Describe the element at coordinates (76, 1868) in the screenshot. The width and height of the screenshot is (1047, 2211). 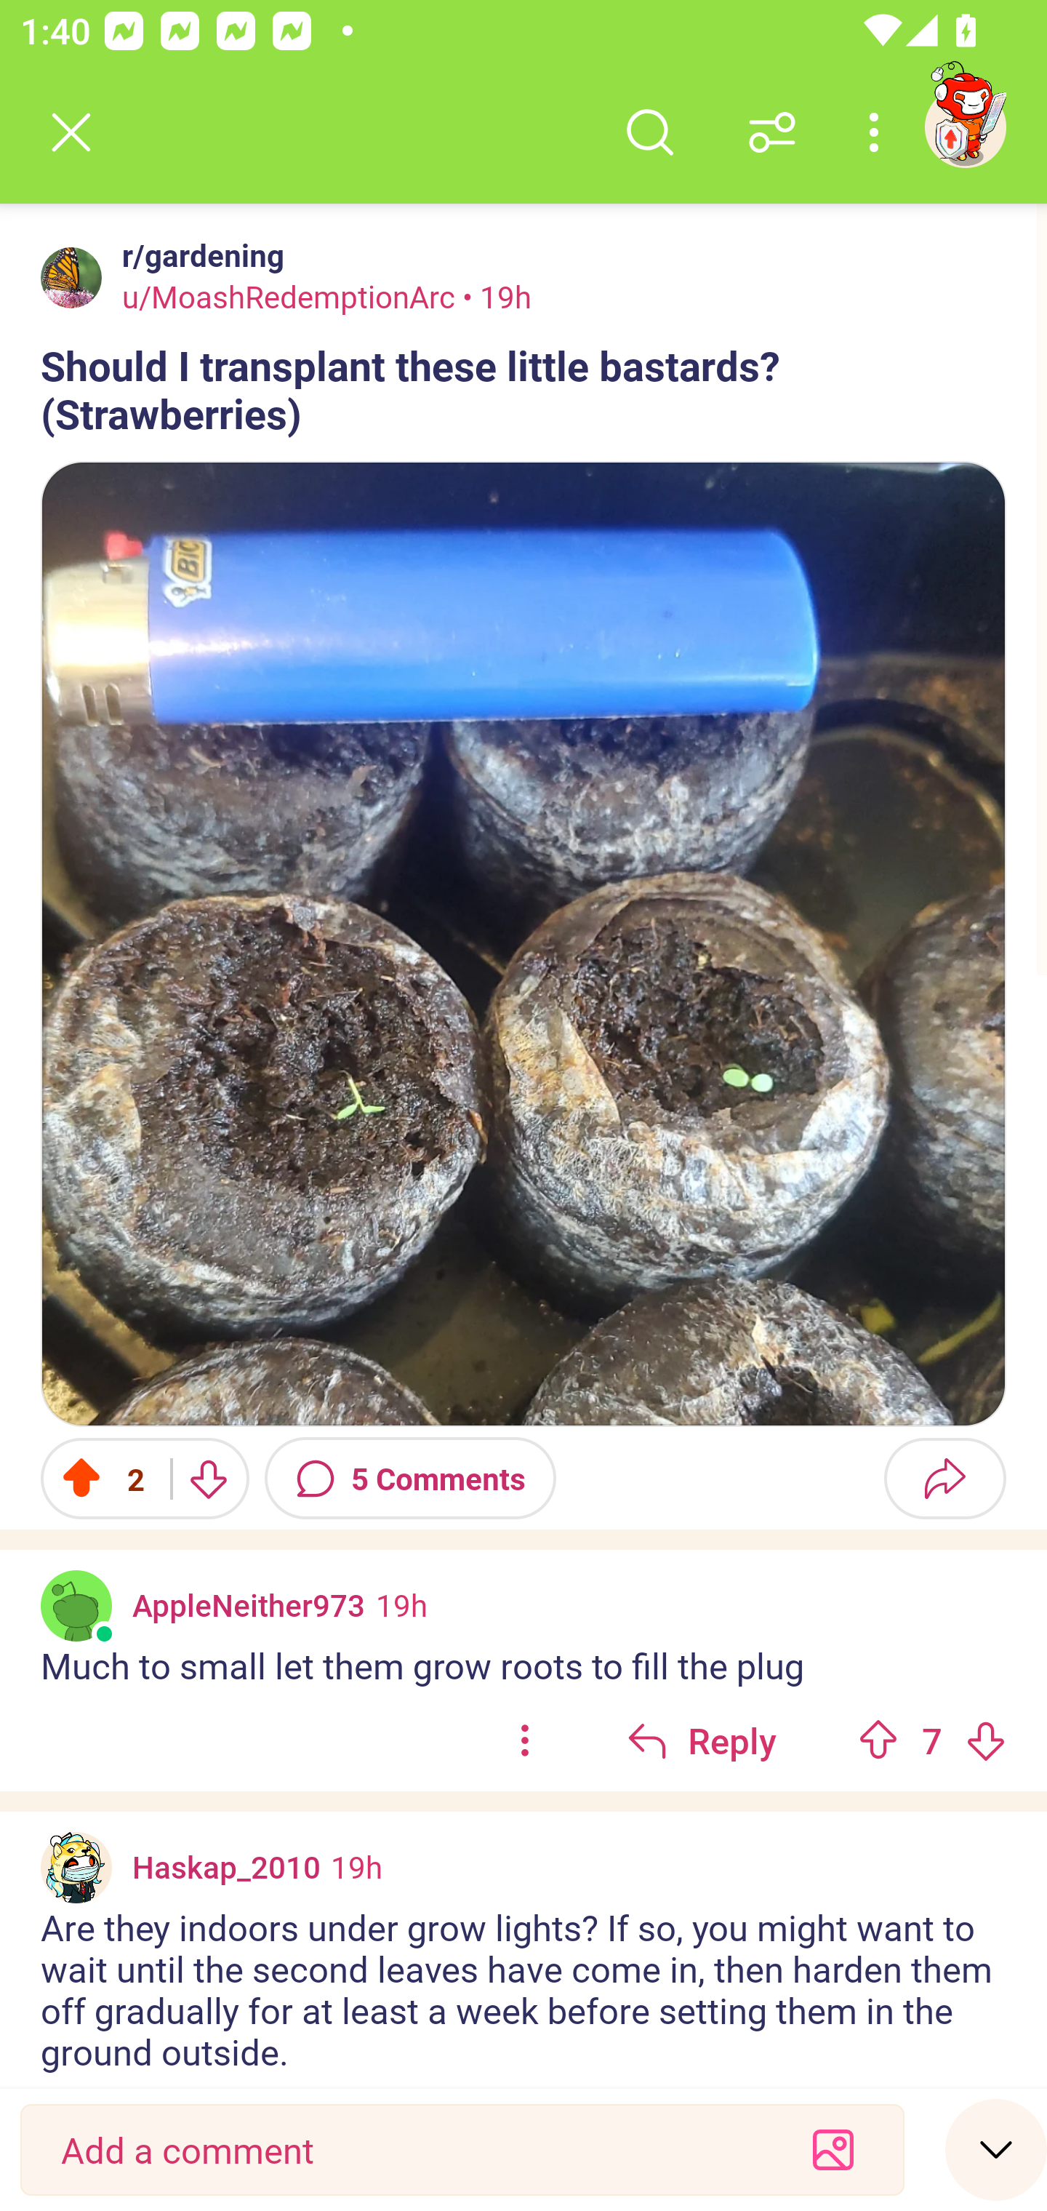
I see `Custom avatar` at that location.